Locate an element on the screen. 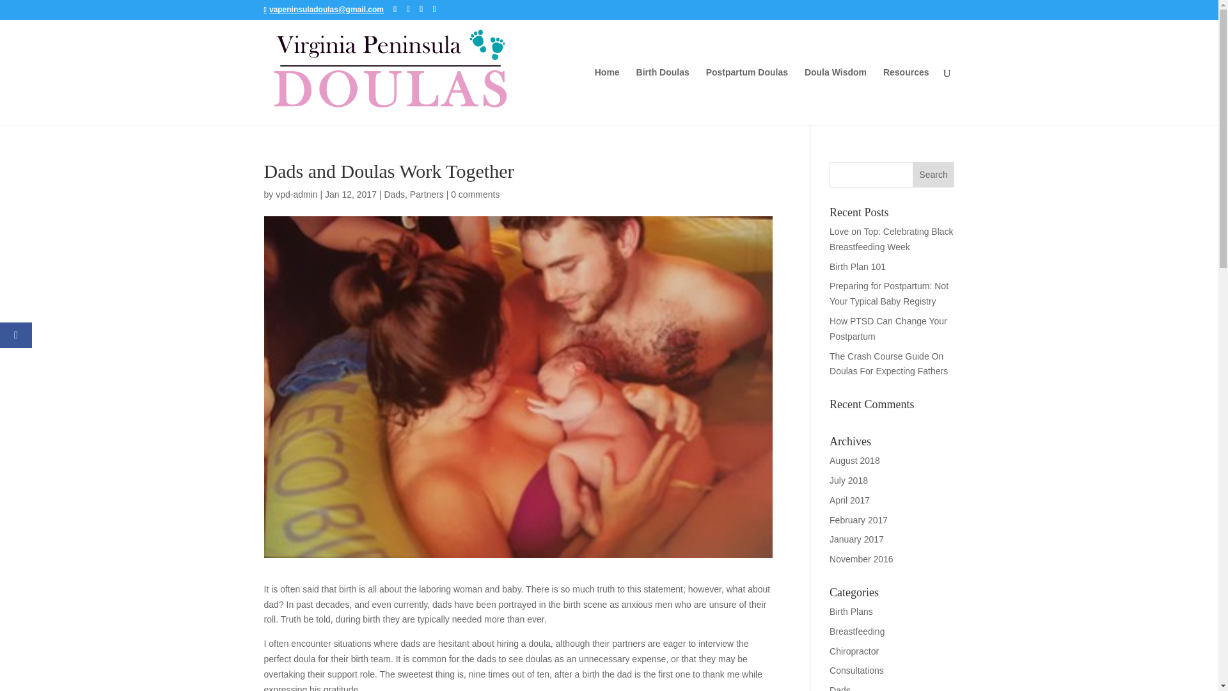 This screenshot has height=691, width=1228. Doula Wisdom is located at coordinates (835, 96).